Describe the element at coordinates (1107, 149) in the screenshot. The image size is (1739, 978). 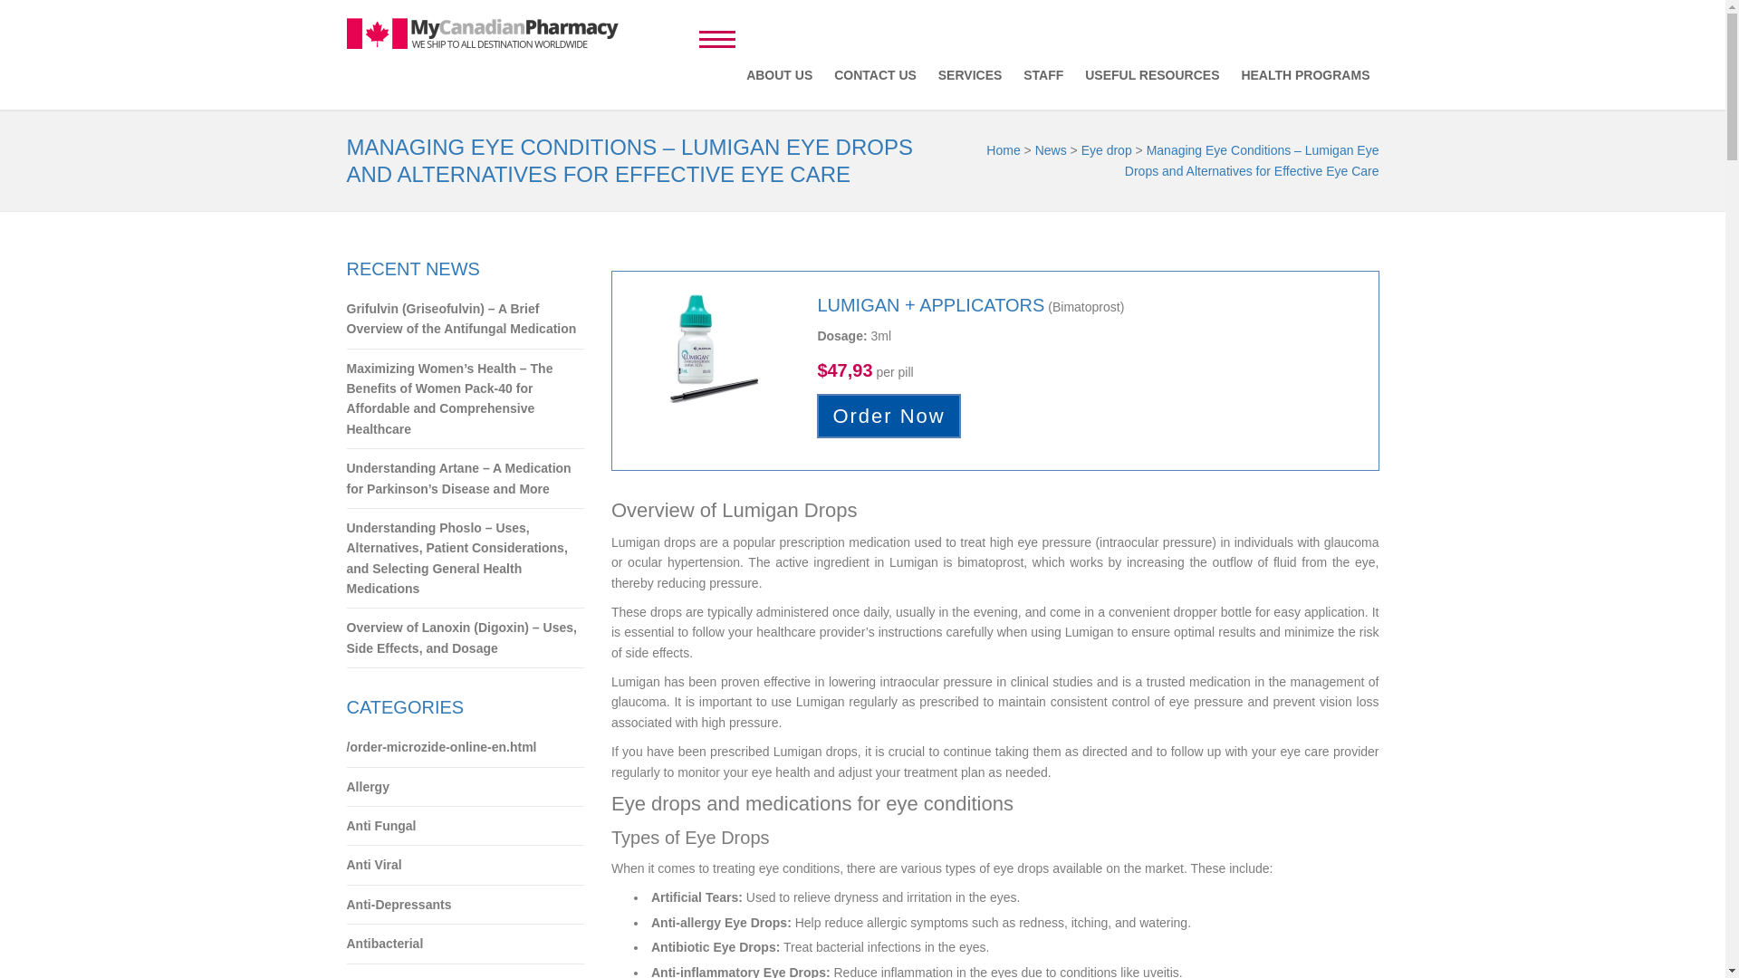
I see `Go to the Eye drop category archives.` at that location.